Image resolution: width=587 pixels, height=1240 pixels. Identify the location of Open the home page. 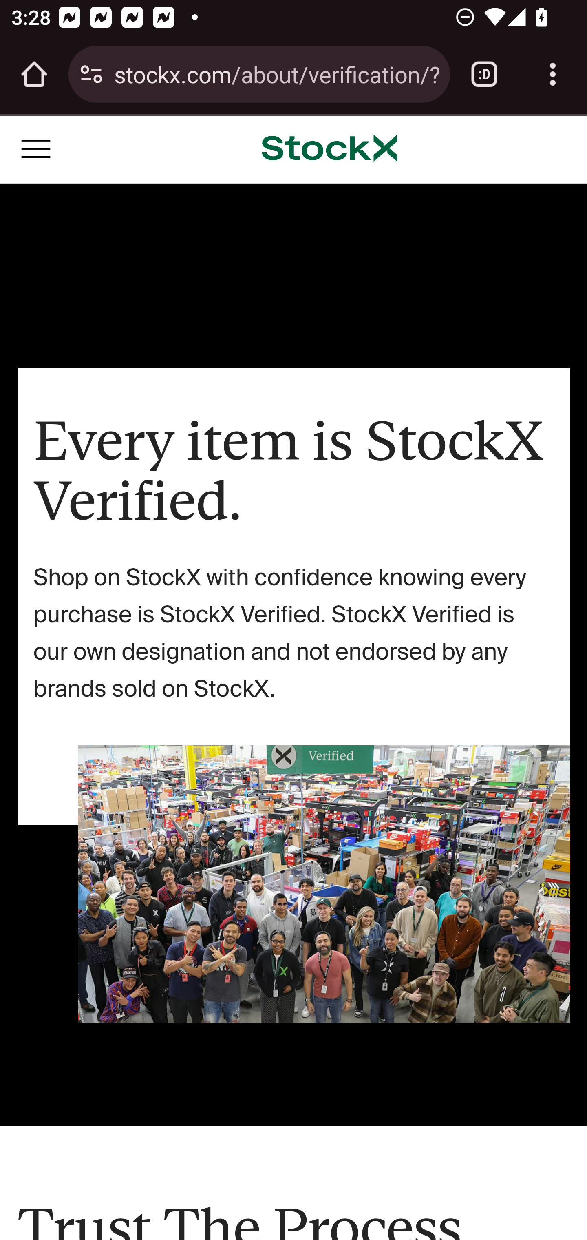
(34, 74).